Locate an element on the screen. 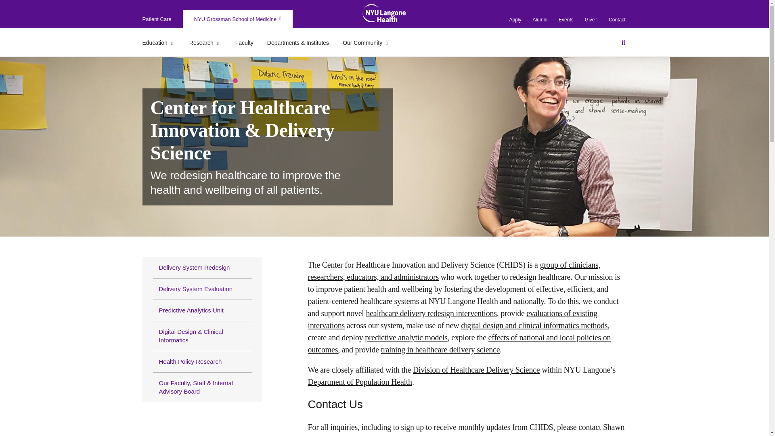 The width and height of the screenshot is (775, 436). Events is located at coordinates (566, 20).